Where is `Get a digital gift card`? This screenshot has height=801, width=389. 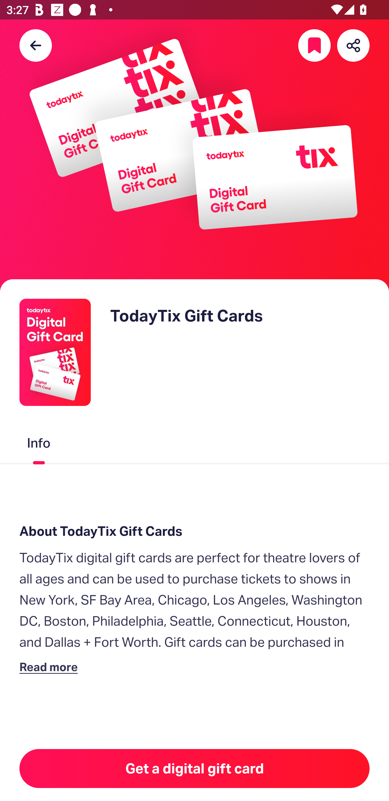 Get a digital gift card is located at coordinates (194, 769).